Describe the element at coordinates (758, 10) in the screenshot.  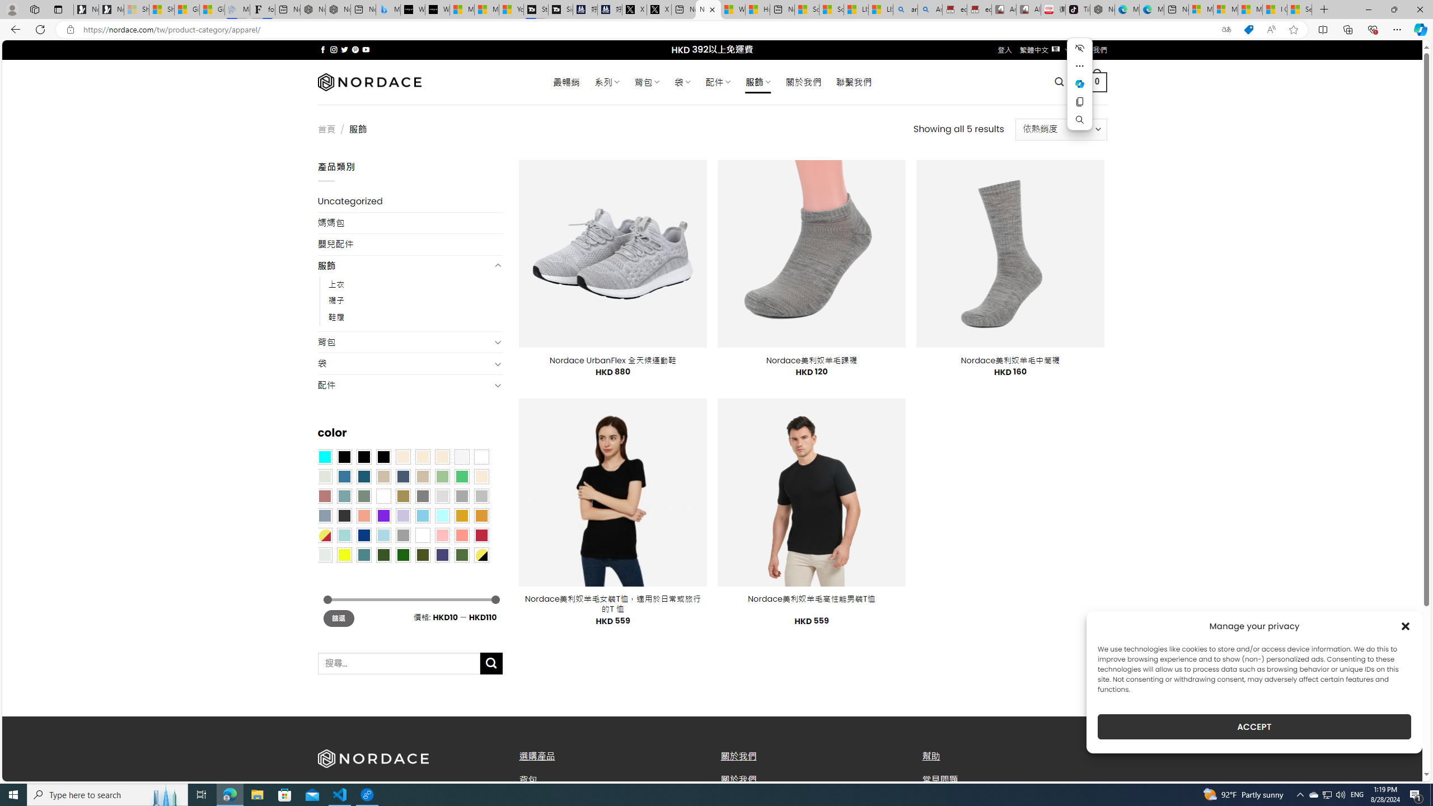
I see `Huge shark washes ashore at New York City beach | Watch` at that location.